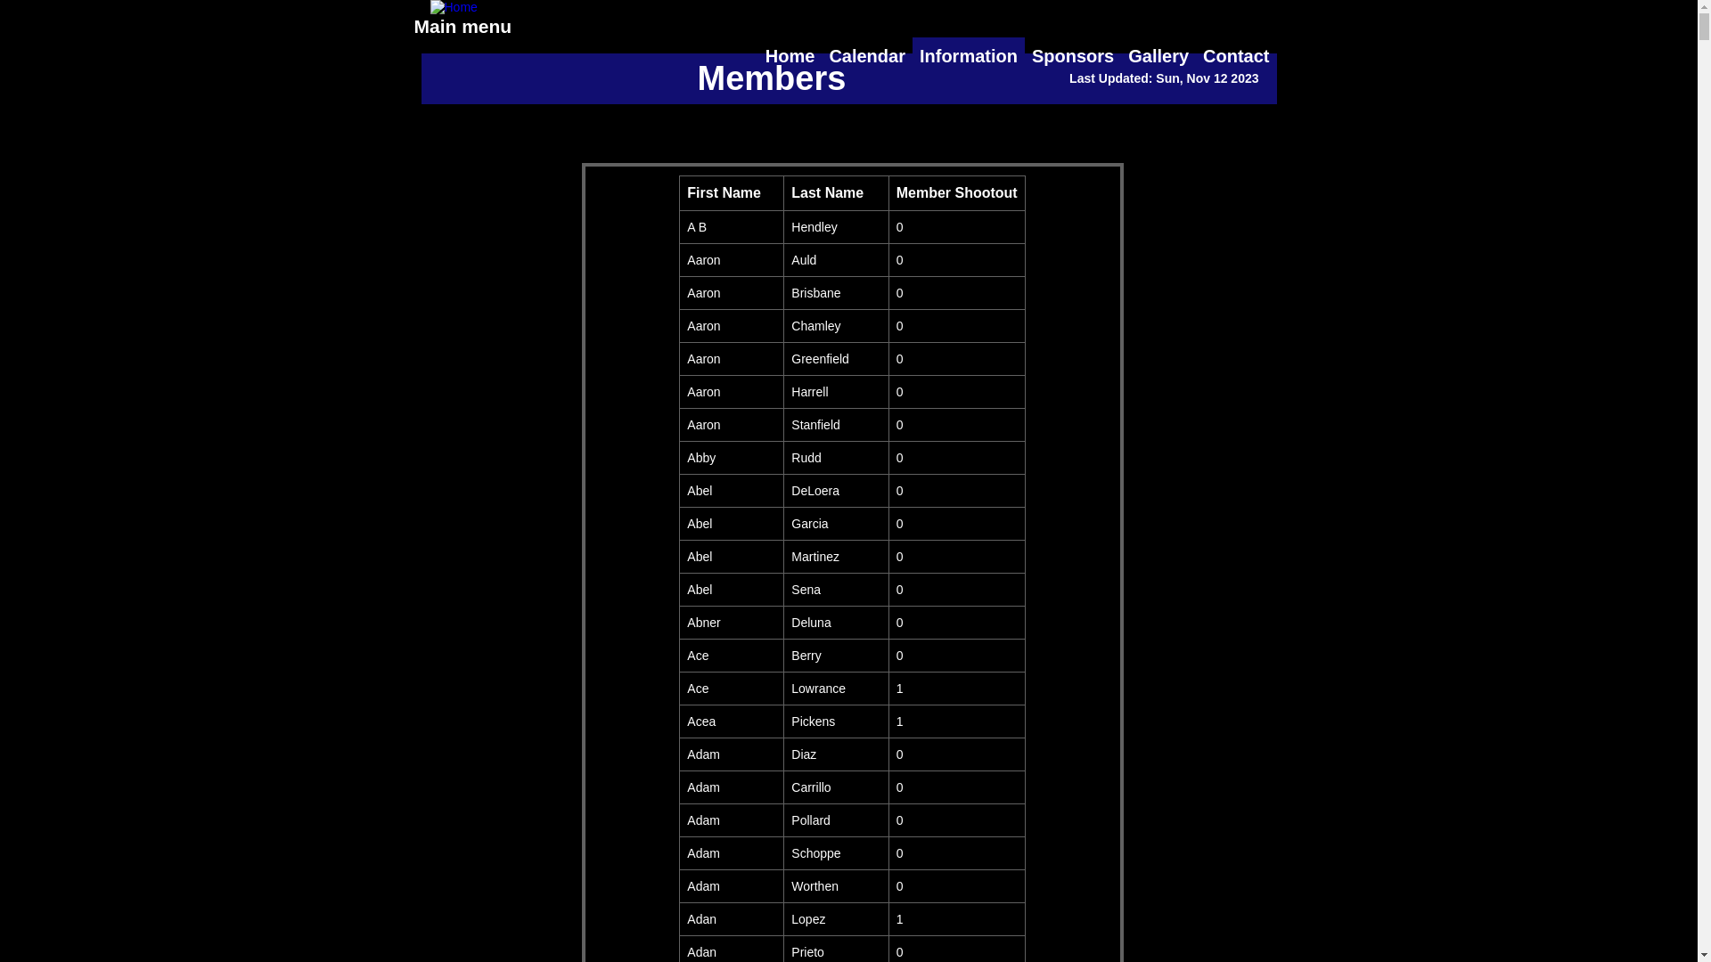 This screenshot has height=962, width=1711. What do you see at coordinates (1158, 57) in the screenshot?
I see `Gallery` at bounding box center [1158, 57].